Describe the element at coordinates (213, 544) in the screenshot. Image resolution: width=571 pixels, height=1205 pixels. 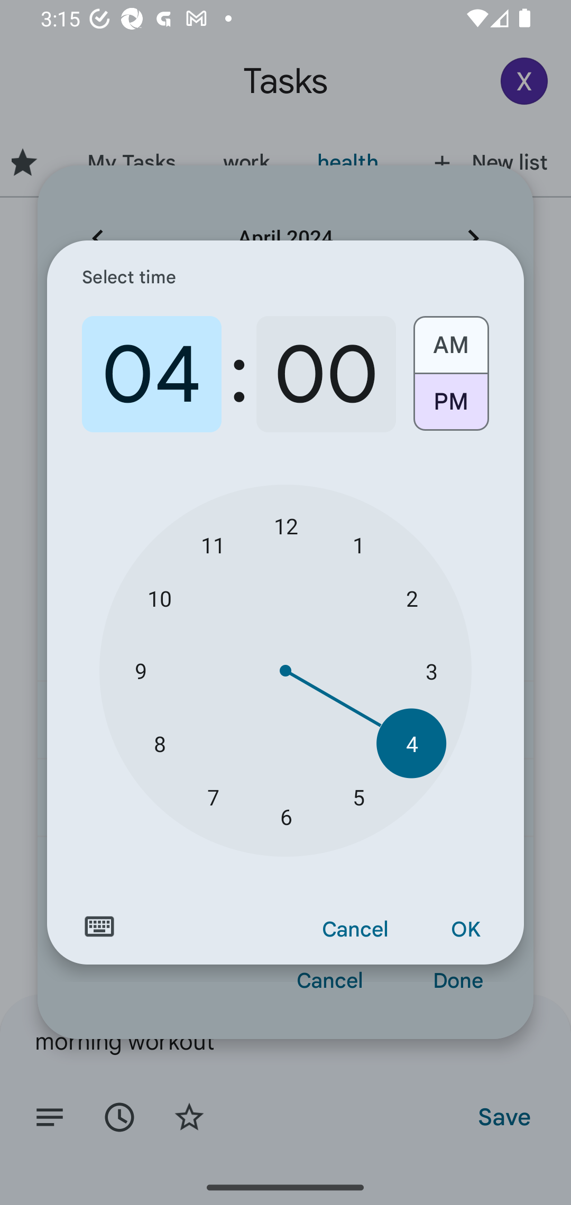
I see `11 11 o'clock` at that location.